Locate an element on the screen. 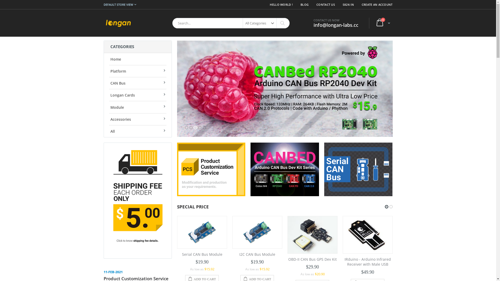 This screenshot has height=281, width=500. CONTACT US is located at coordinates (326, 5).